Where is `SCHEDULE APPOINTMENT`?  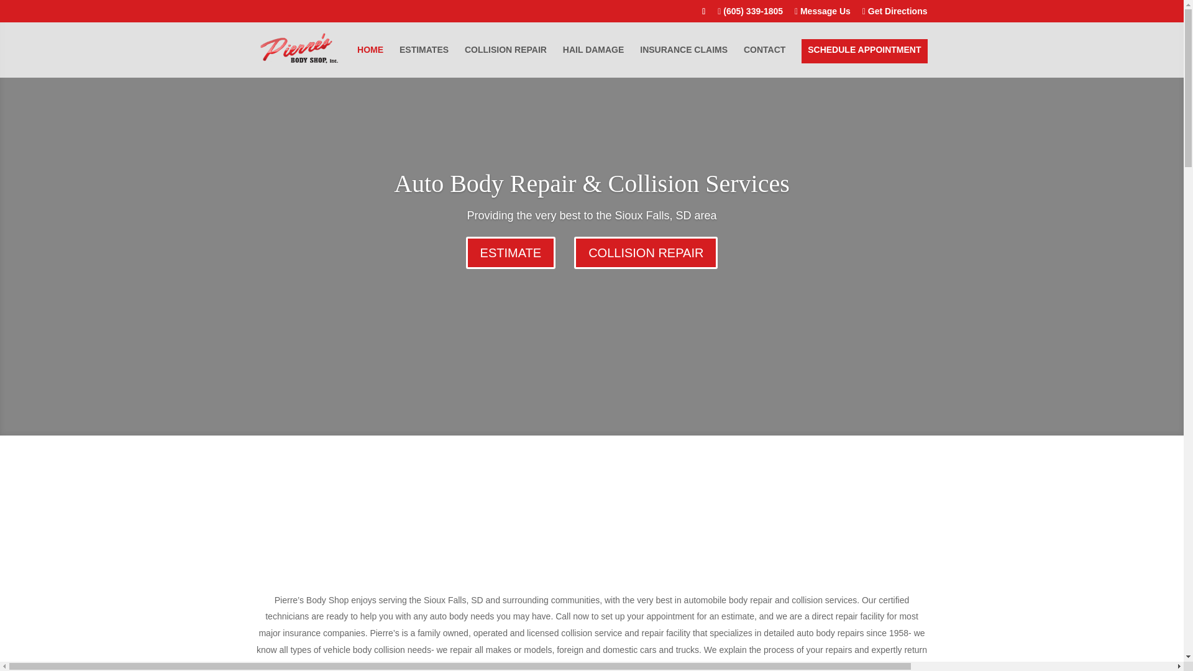 SCHEDULE APPOINTMENT is located at coordinates (864, 51).